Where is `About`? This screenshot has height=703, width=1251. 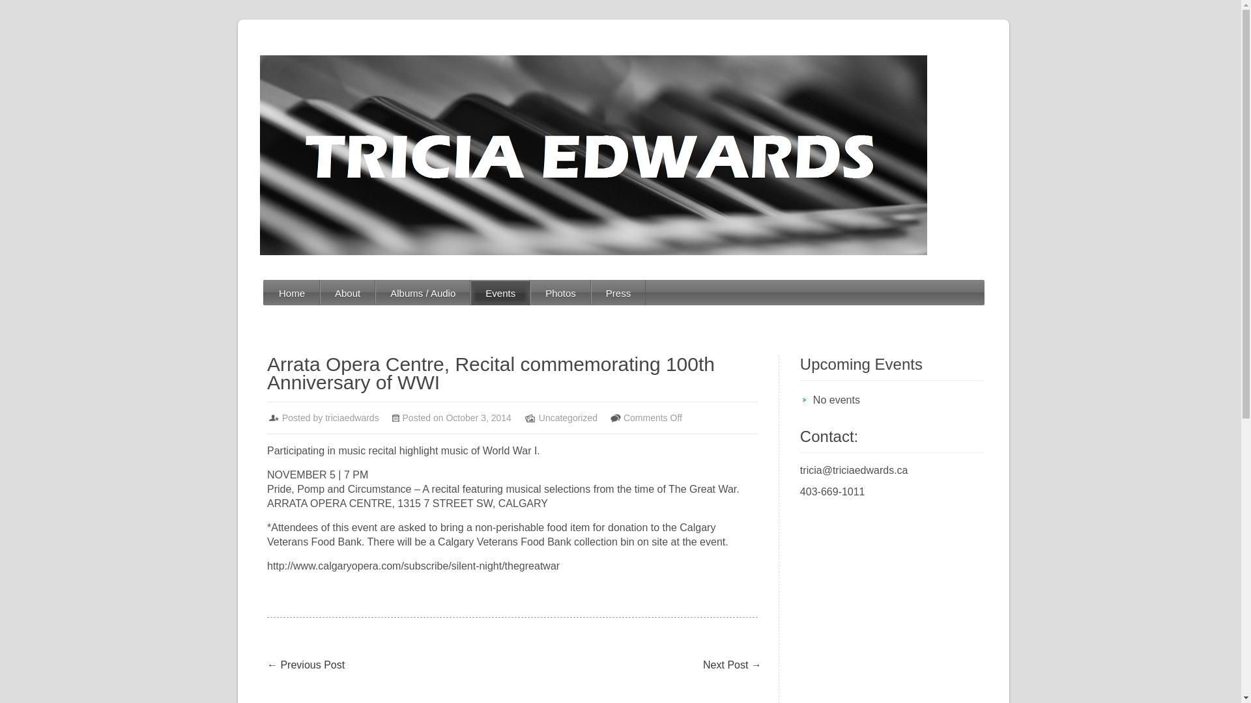 About is located at coordinates (347, 293).